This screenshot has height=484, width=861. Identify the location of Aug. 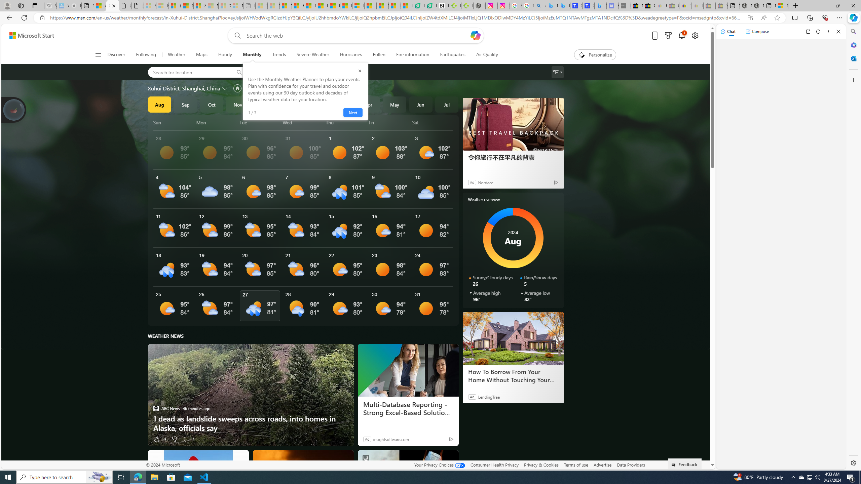
(159, 104).